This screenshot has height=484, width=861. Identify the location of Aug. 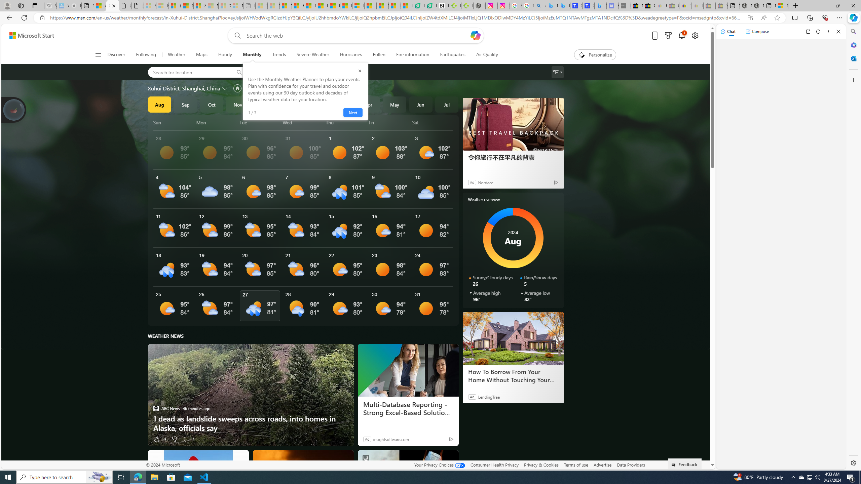
(159, 104).